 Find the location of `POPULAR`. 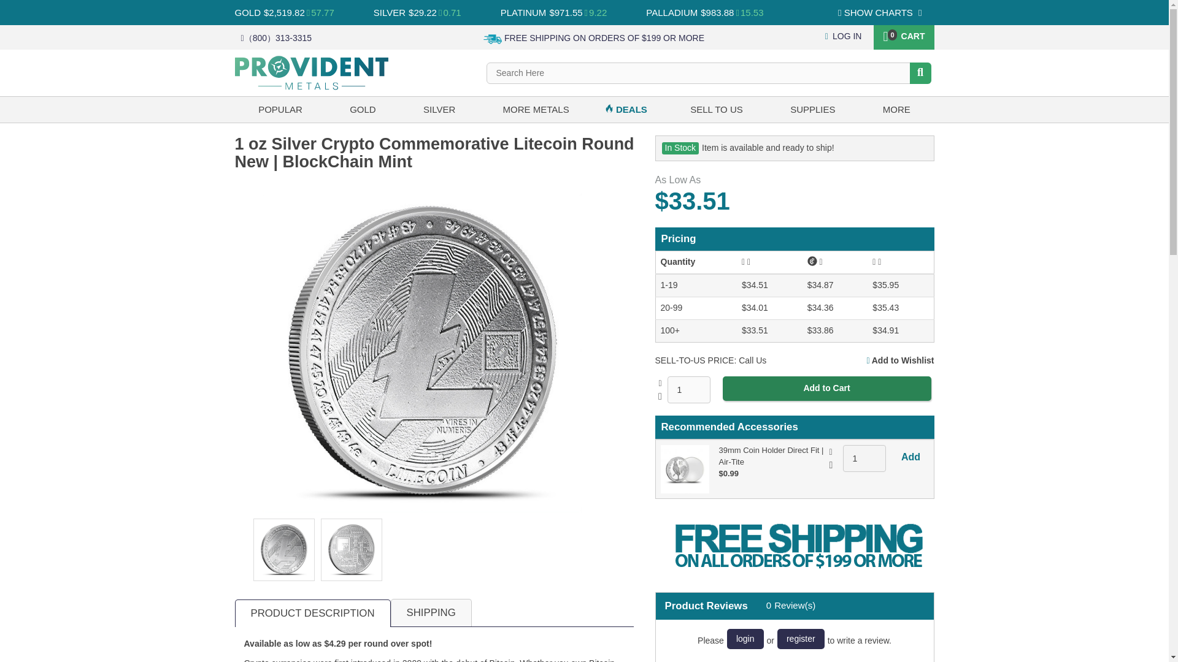

POPULAR is located at coordinates (280, 109).